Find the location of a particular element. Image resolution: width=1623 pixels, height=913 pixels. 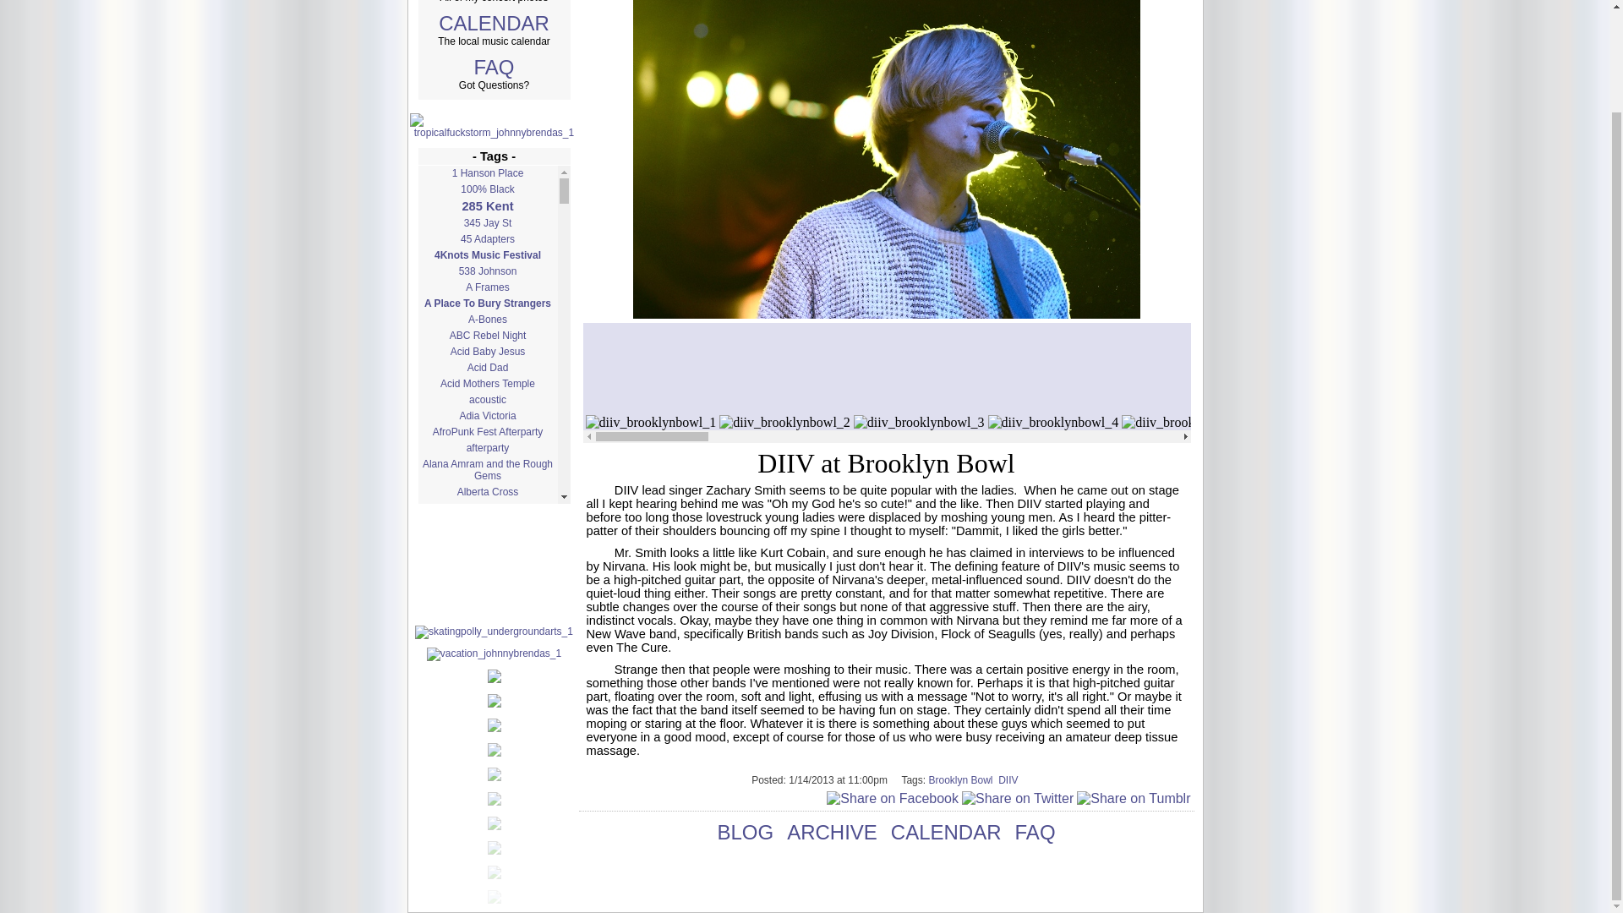

afterparty is located at coordinates (487, 447).